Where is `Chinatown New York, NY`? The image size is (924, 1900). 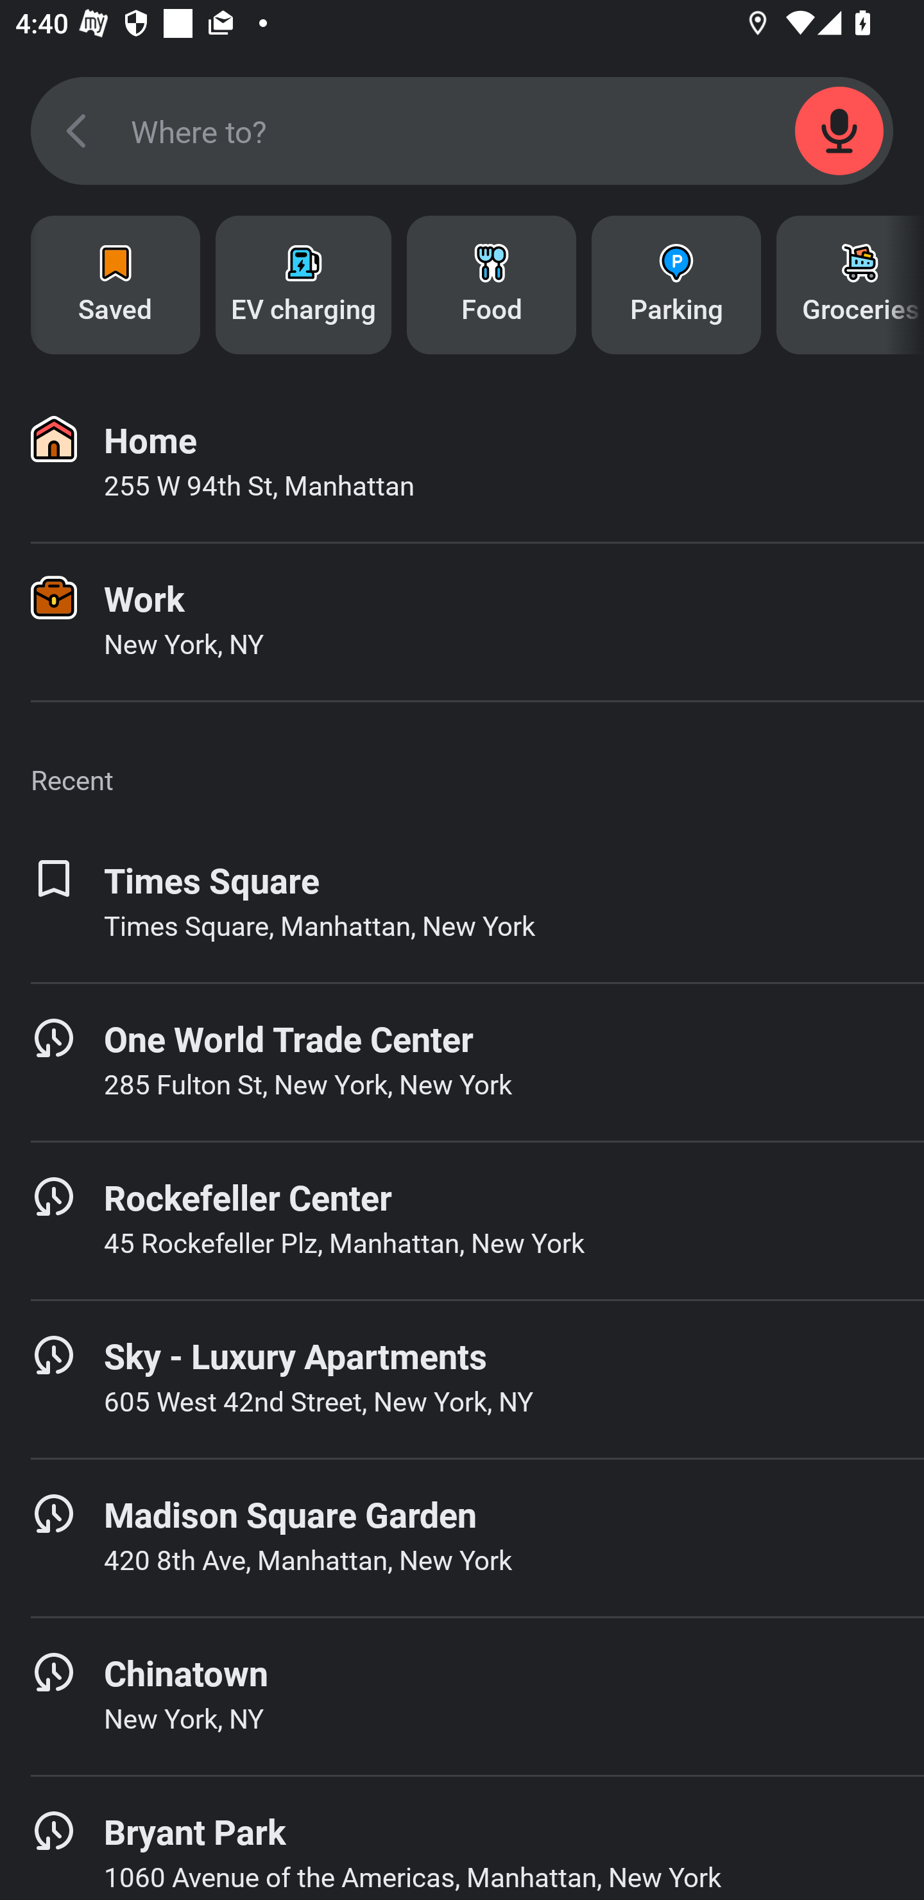 Chinatown New York, NY is located at coordinates (462, 1696).